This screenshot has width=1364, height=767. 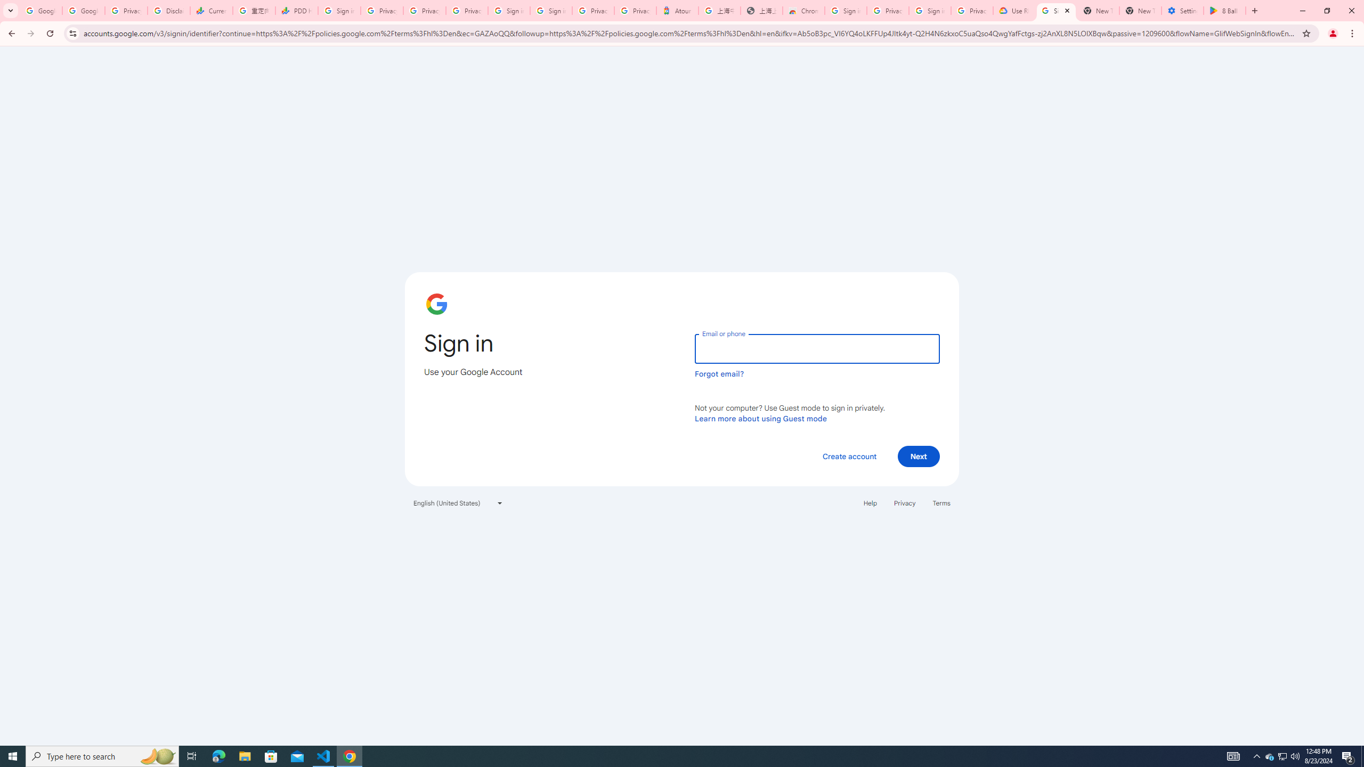 I want to click on Learn more about using Guest mode, so click(x=761, y=418).